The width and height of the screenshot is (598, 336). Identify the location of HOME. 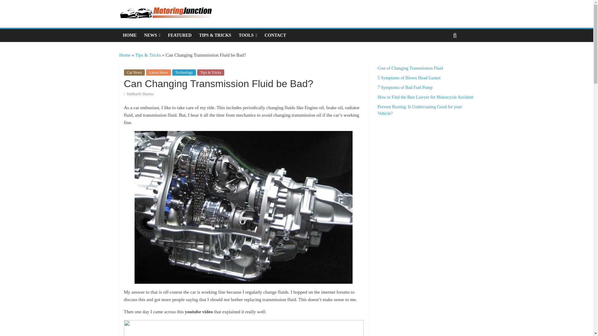
(130, 35).